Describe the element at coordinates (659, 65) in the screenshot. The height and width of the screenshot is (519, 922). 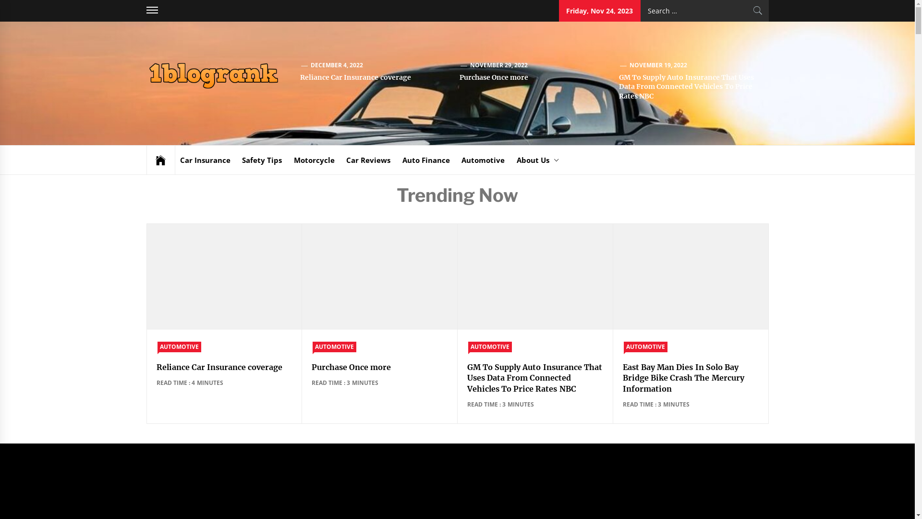
I see `NOVEMBER 19, 2022` at that location.